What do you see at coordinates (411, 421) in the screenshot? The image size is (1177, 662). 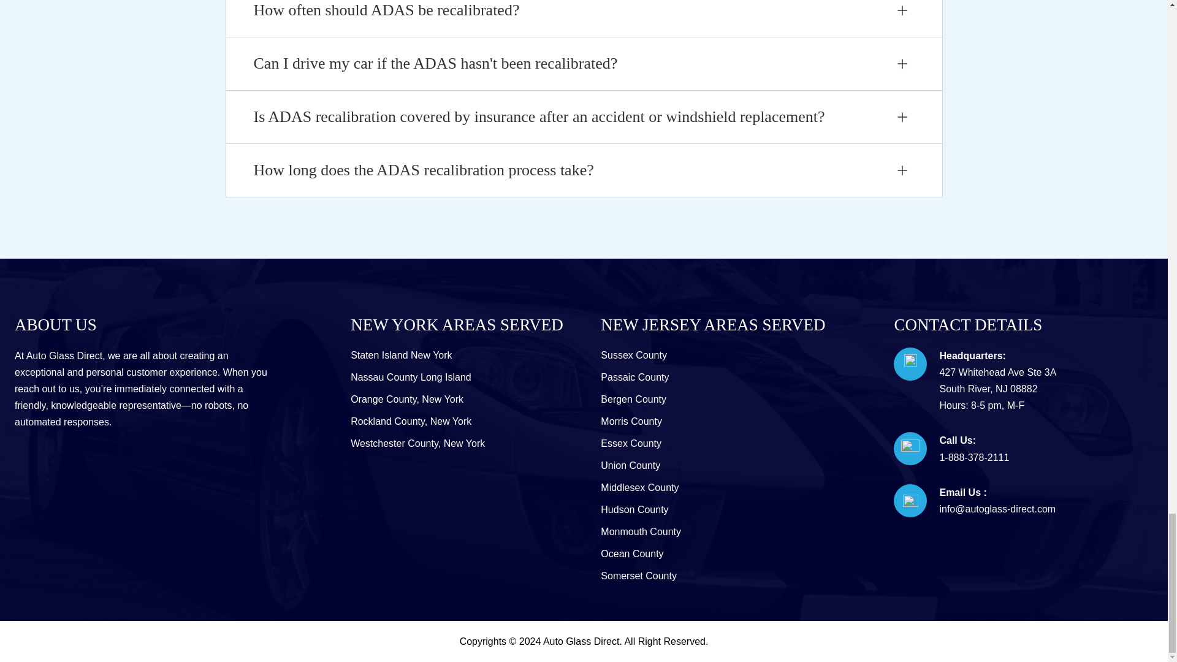 I see `Rockland County, New York` at bounding box center [411, 421].